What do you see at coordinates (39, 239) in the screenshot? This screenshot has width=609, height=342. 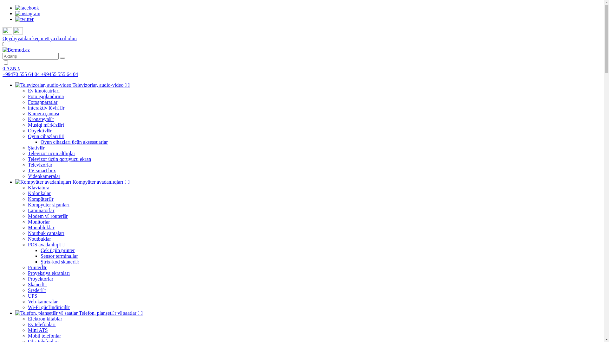 I see `Noutbuklar` at bounding box center [39, 239].